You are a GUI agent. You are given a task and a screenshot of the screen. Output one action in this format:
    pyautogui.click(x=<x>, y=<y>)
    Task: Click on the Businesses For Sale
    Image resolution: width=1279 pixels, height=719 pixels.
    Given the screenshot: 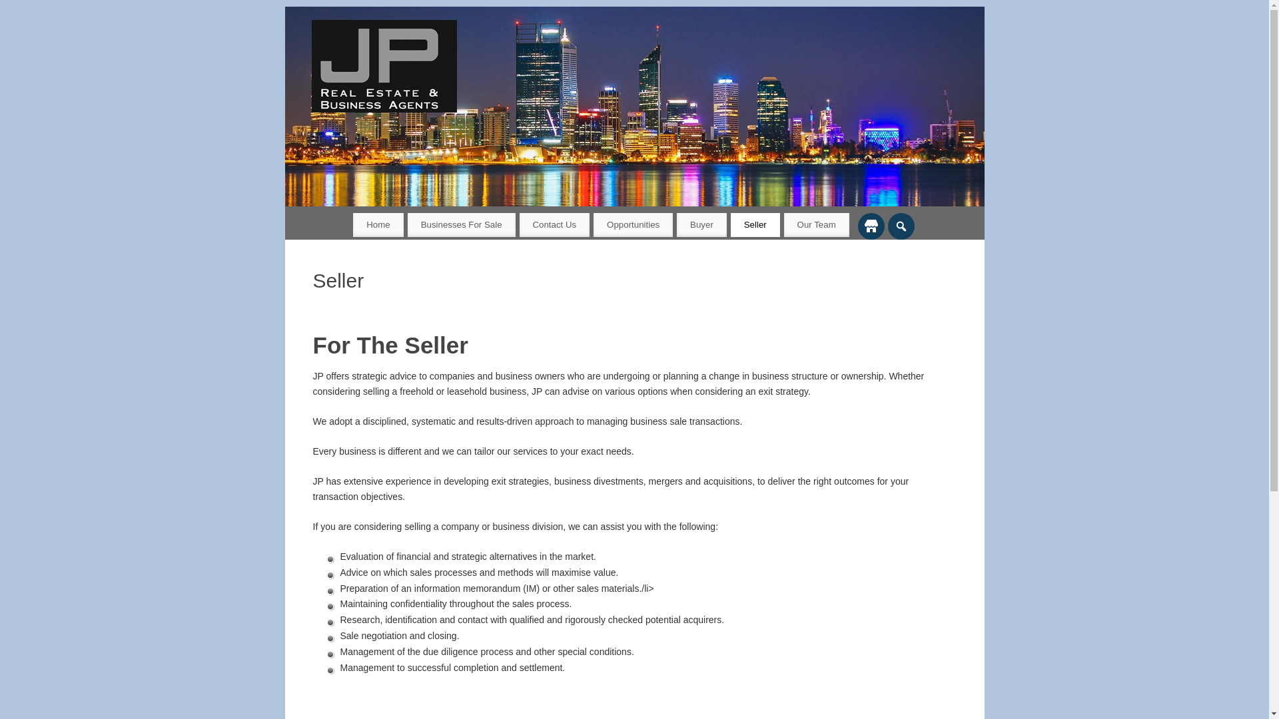 What is the action you would take?
    pyautogui.click(x=462, y=225)
    